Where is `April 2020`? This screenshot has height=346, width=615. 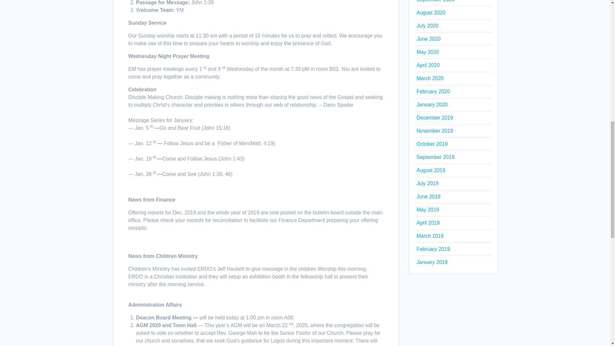 April 2020 is located at coordinates (428, 65).